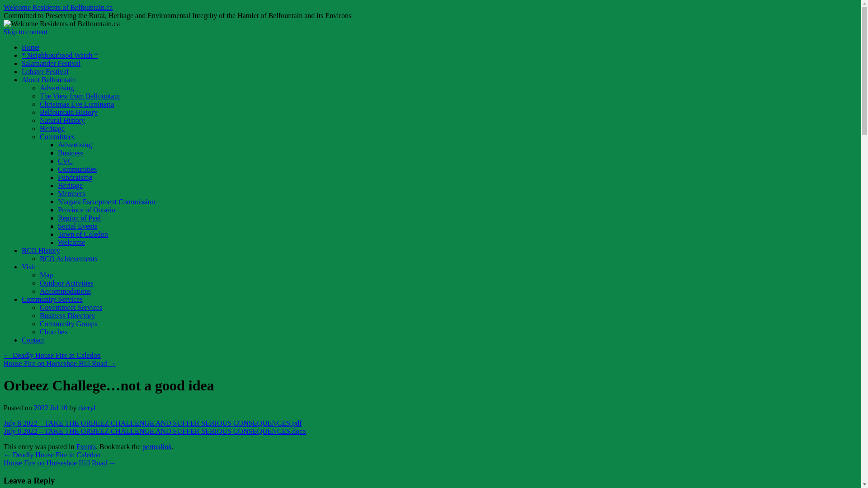  What do you see at coordinates (52, 299) in the screenshot?
I see `Community Services` at bounding box center [52, 299].